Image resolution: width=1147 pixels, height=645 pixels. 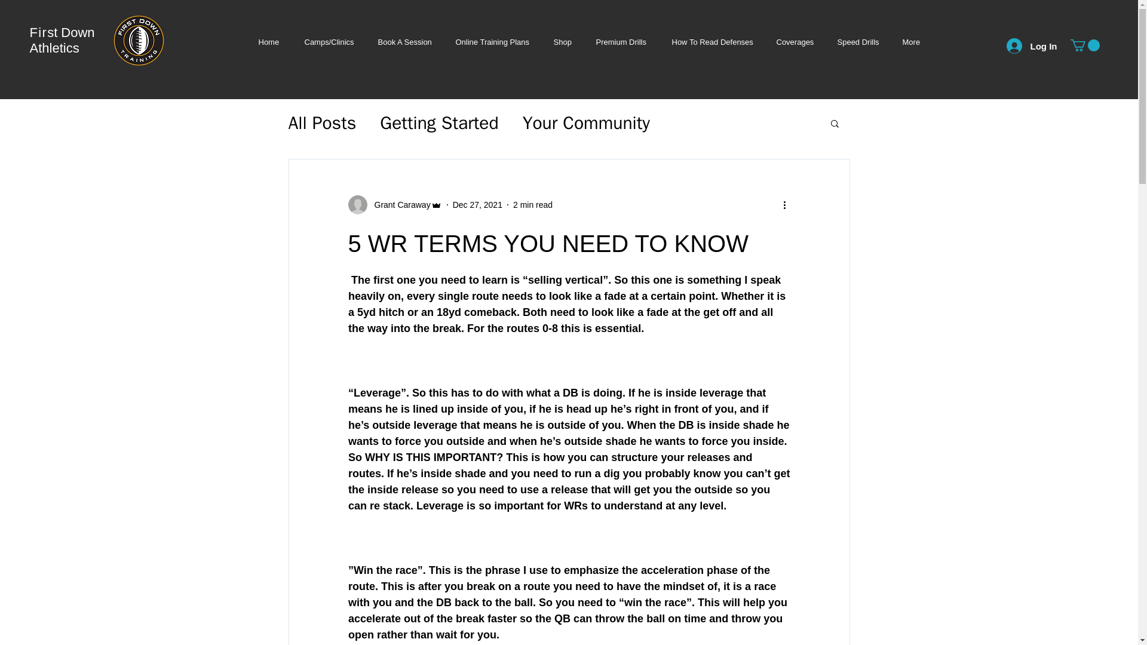 What do you see at coordinates (858, 42) in the screenshot?
I see `Speed Drills` at bounding box center [858, 42].